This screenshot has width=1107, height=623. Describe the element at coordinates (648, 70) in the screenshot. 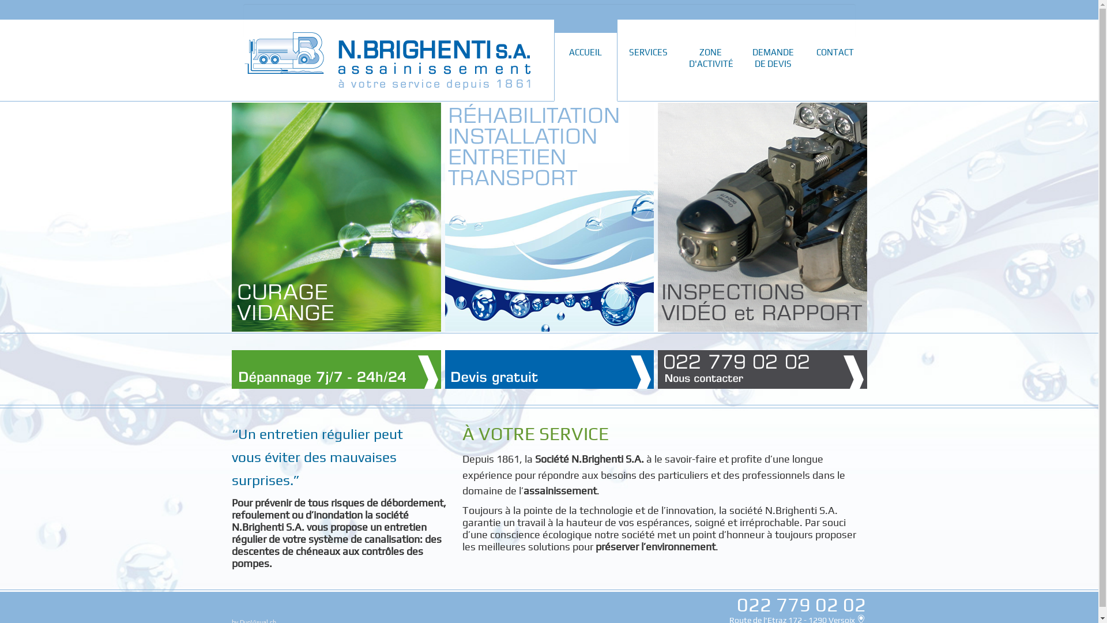

I see `SERVICES` at that location.